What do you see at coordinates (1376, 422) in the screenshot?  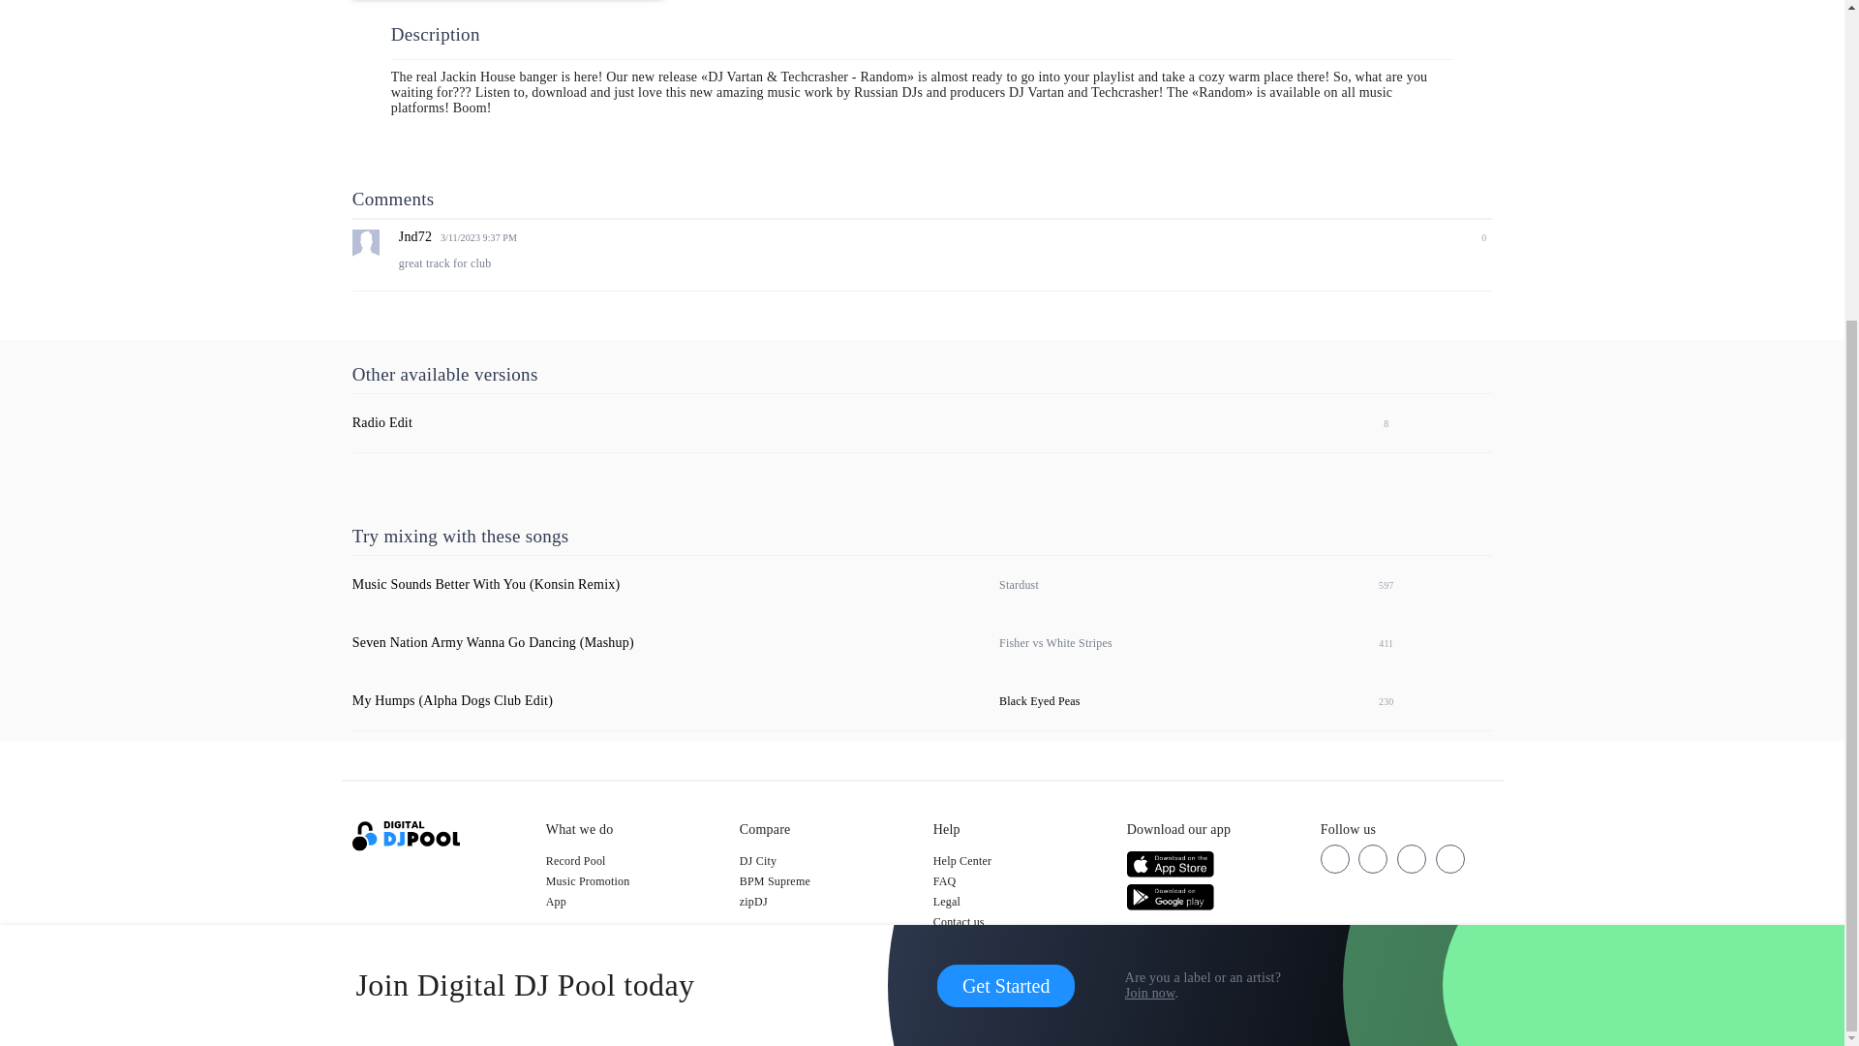 I see `8` at bounding box center [1376, 422].